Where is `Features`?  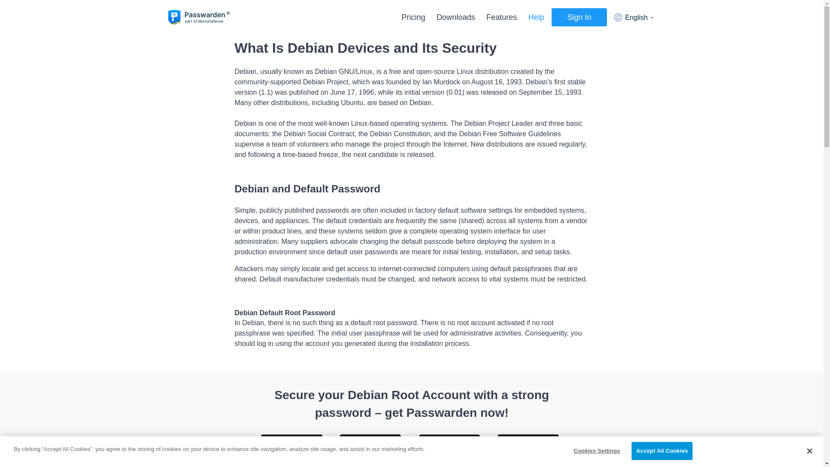 Features is located at coordinates (501, 17).